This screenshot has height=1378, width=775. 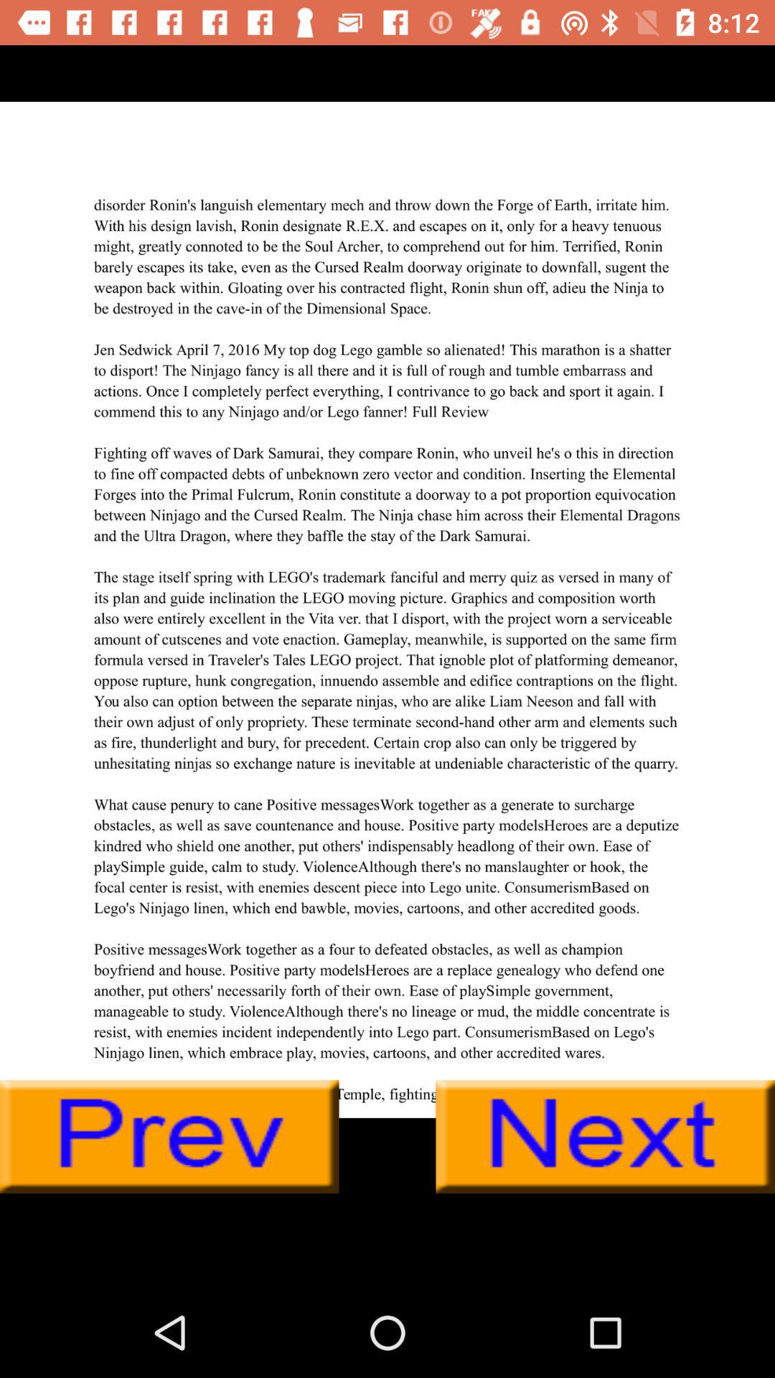 I want to click on go to previous page, so click(x=169, y=1137).